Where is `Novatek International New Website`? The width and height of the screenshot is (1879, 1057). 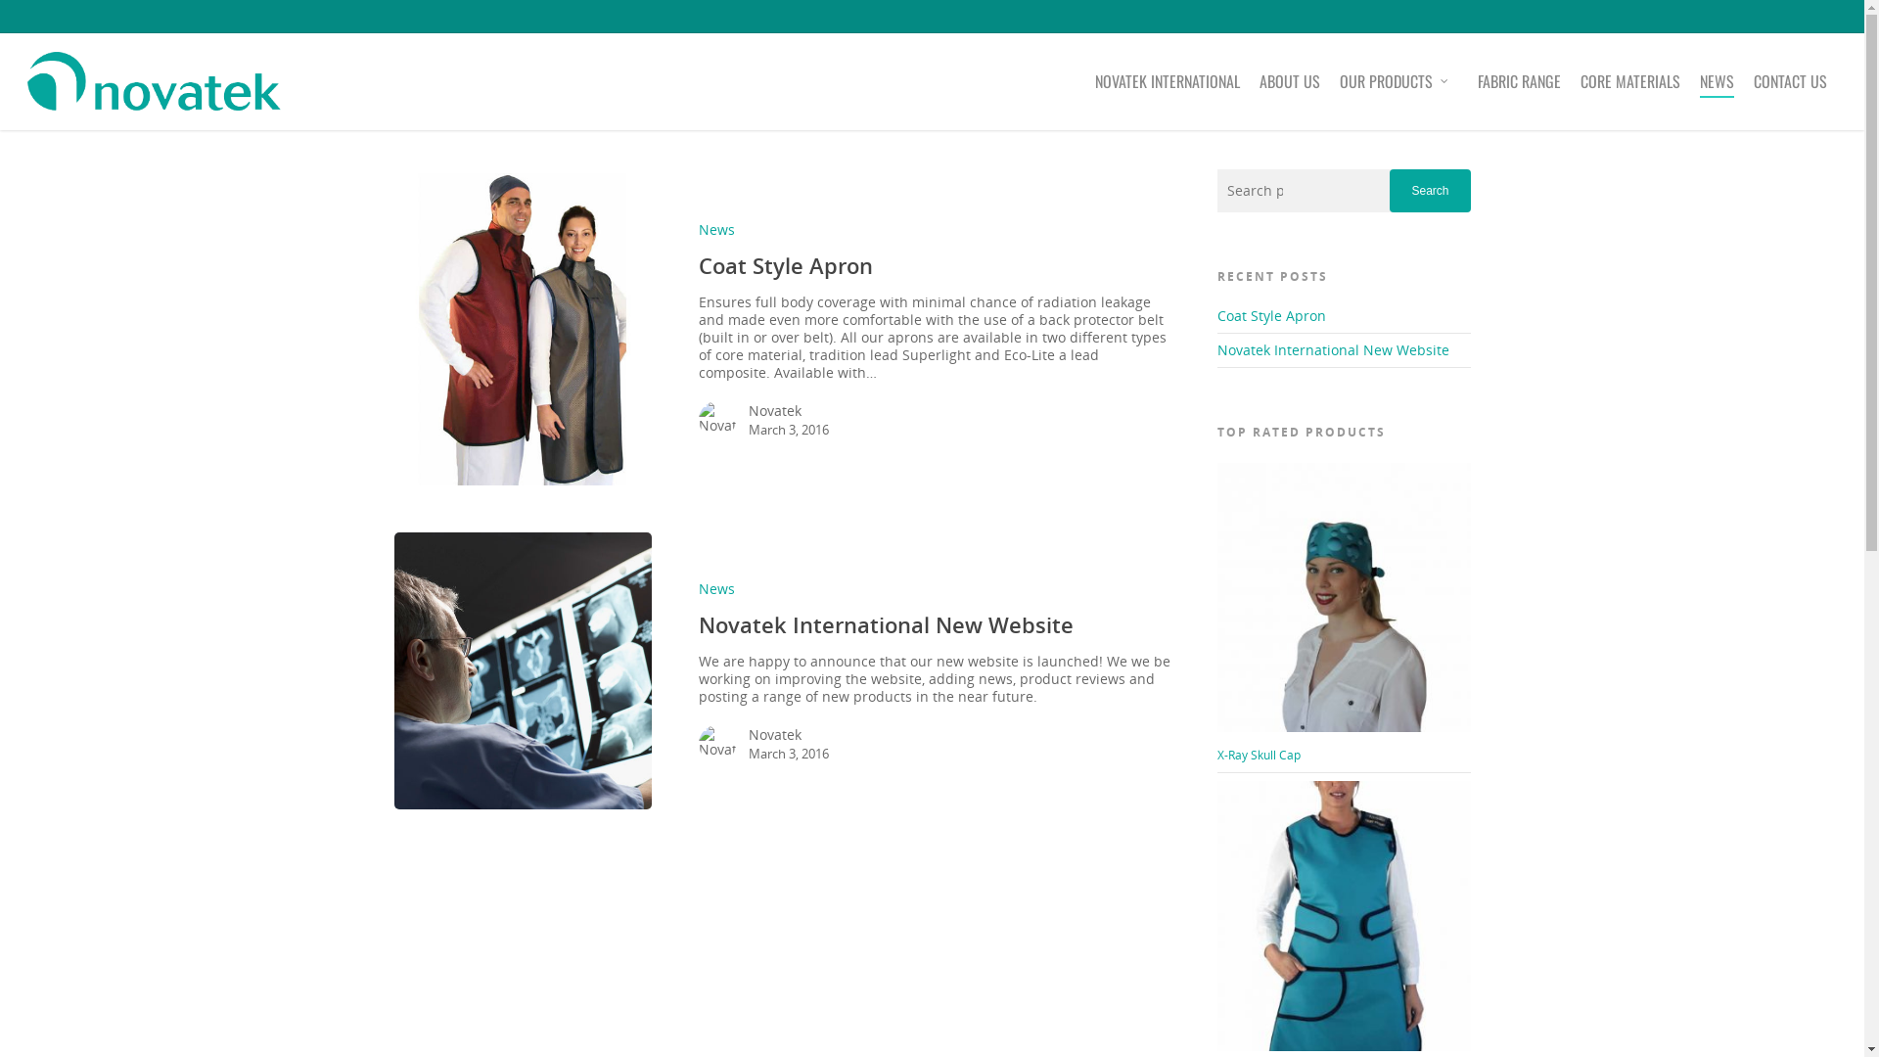 Novatek International New Website is located at coordinates (887, 624).